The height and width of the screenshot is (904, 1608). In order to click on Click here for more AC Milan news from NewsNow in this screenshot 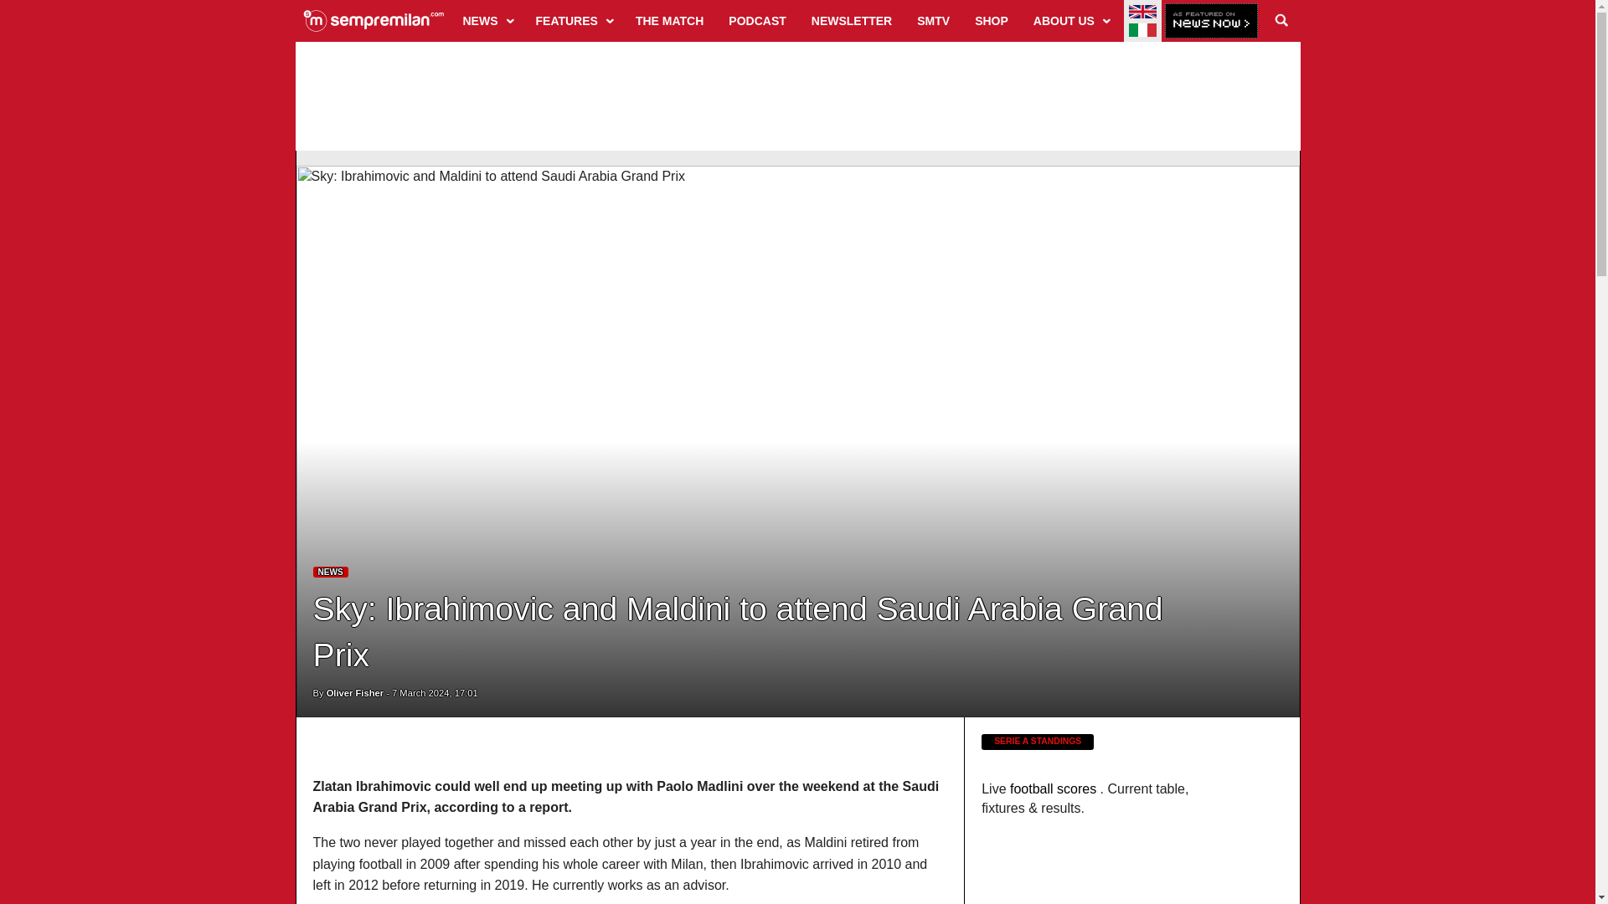, I will do `click(1211, 22)`.